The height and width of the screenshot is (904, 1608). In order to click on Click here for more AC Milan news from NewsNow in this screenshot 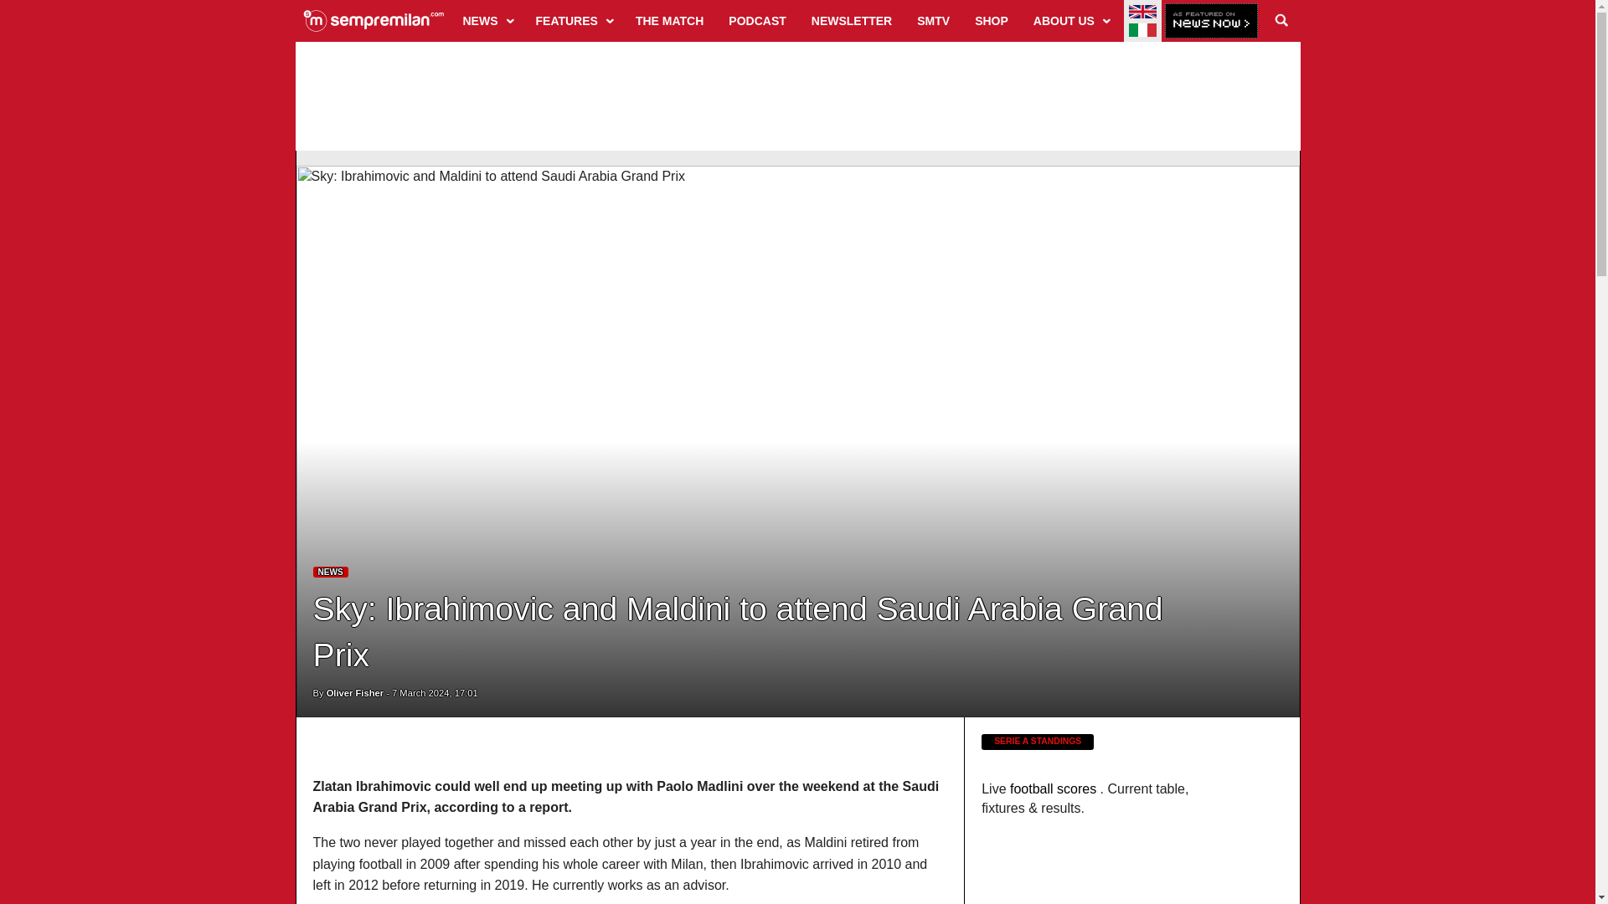, I will do `click(1211, 22)`.